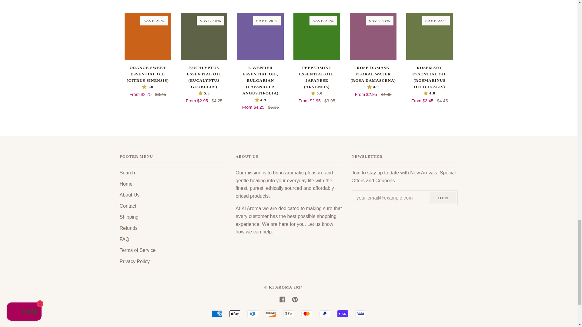 This screenshot has height=327, width=582. What do you see at coordinates (270, 313) in the screenshot?
I see `DISCOVER` at bounding box center [270, 313].